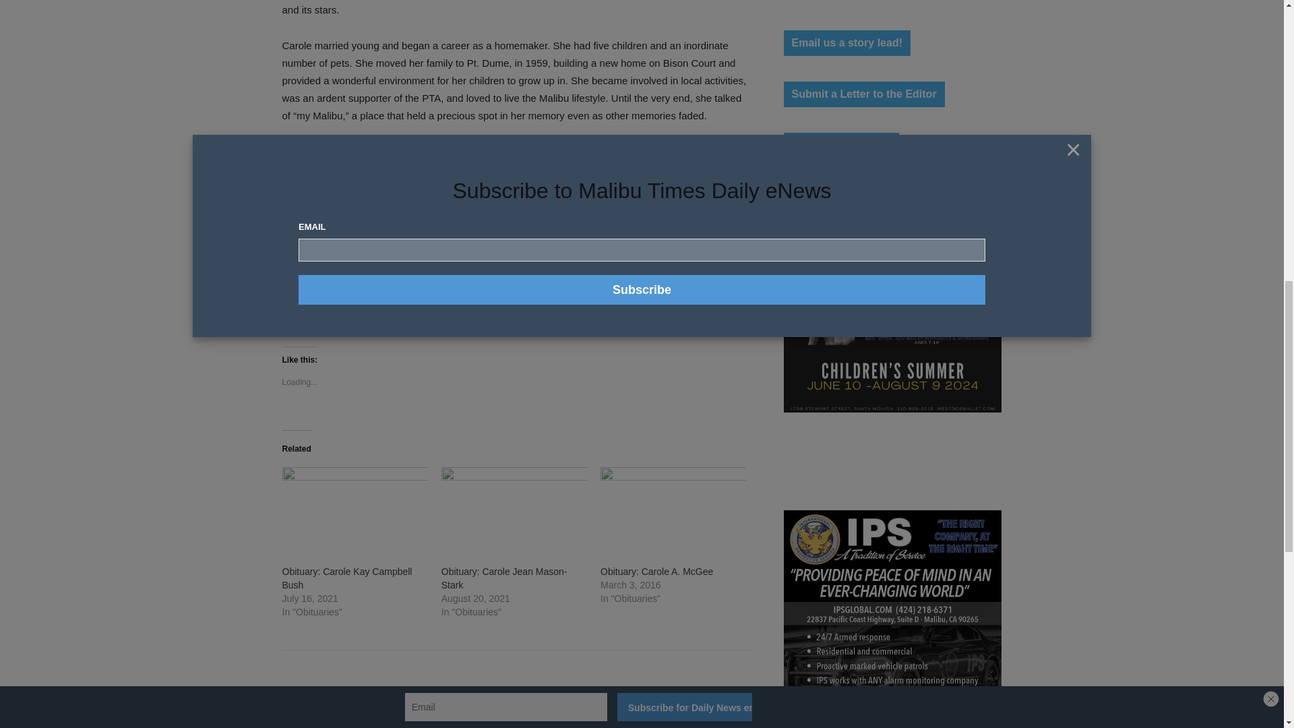  What do you see at coordinates (315, 320) in the screenshot?
I see `Click to share on Facebook` at bounding box center [315, 320].